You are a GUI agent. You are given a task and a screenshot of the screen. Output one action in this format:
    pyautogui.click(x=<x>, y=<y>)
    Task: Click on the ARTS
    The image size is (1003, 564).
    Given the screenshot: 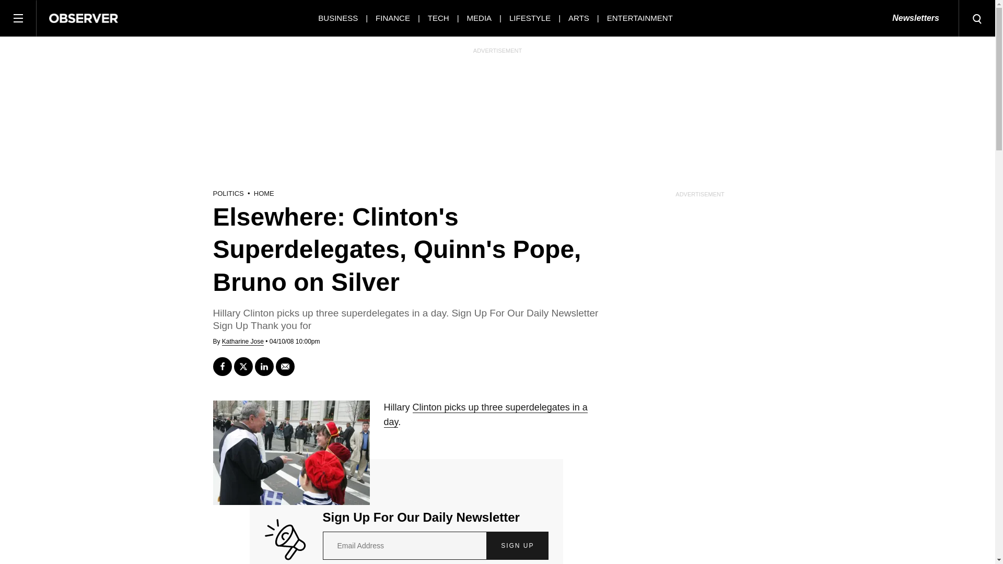 What is the action you would take?
    pyautogui.click(x=579, y=18)
    